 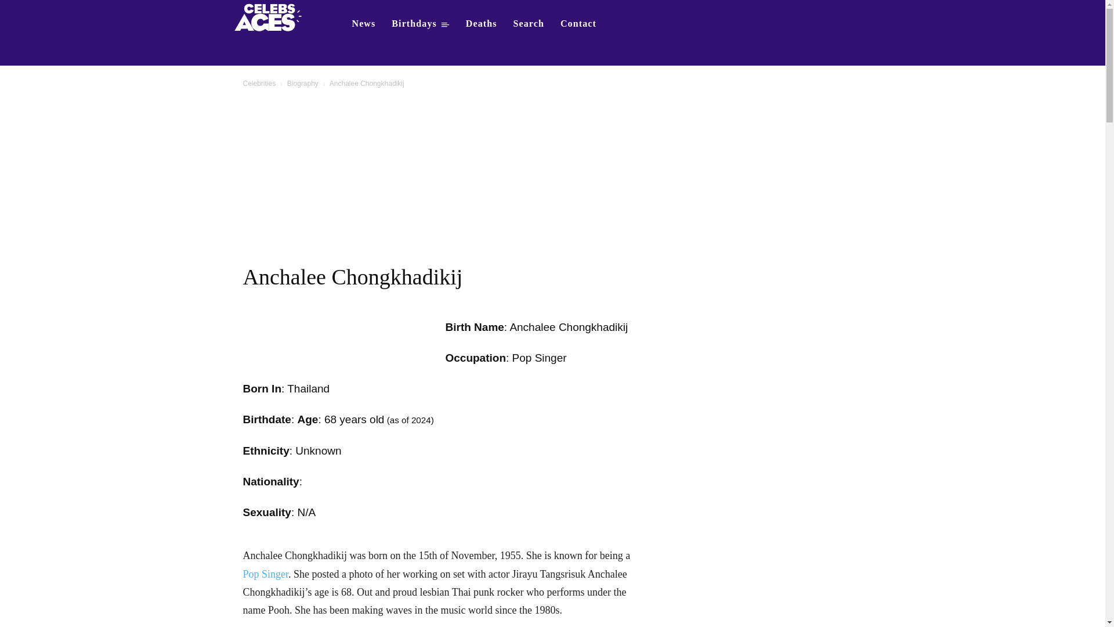 What do you see at coordinates (529, 23) in the screenshot?
I see `Search` at bounding box center [529, 23].